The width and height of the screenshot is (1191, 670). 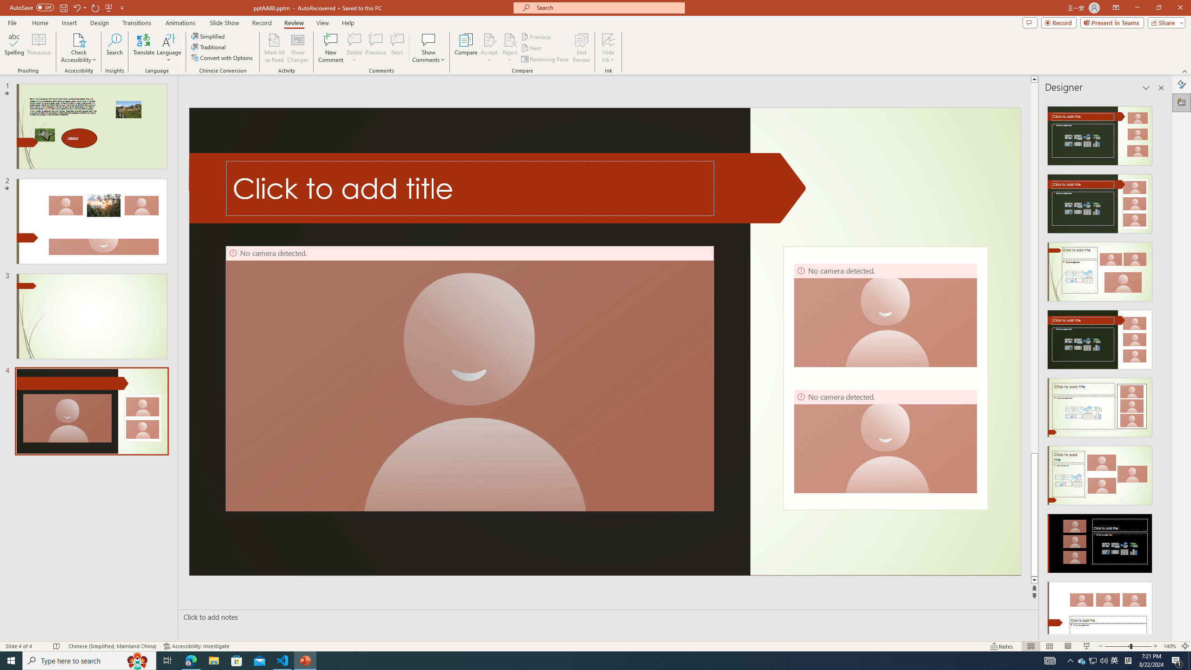 I want to click on Class: NetUIScrollBar, so click(x=1160, y=366).